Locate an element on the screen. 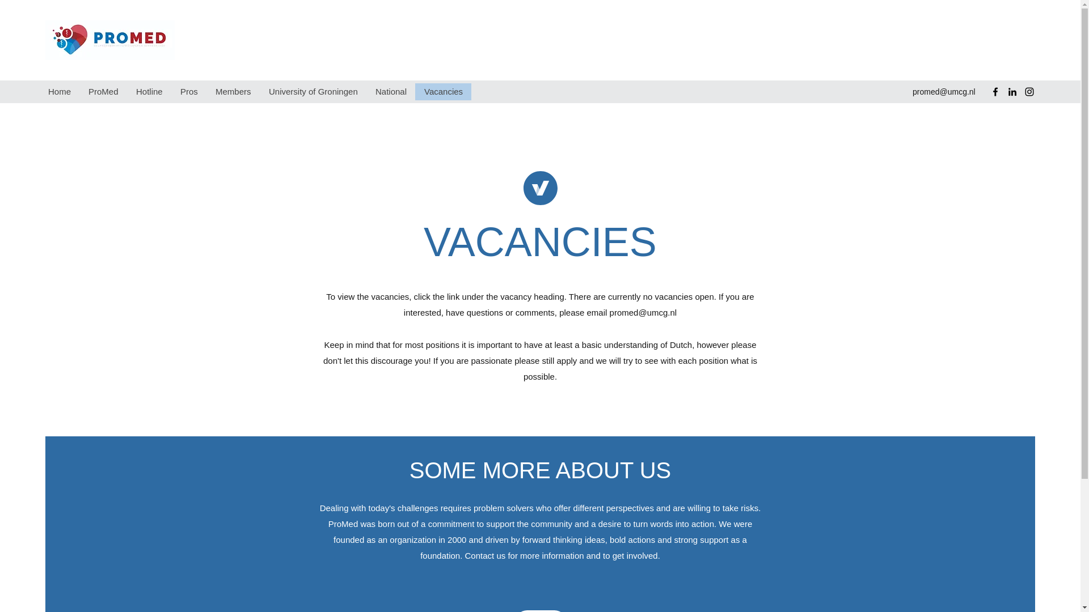 Image resolution: width=1089 pixels, height=612 pixels. ProMed is located at coordinates (103, 92).